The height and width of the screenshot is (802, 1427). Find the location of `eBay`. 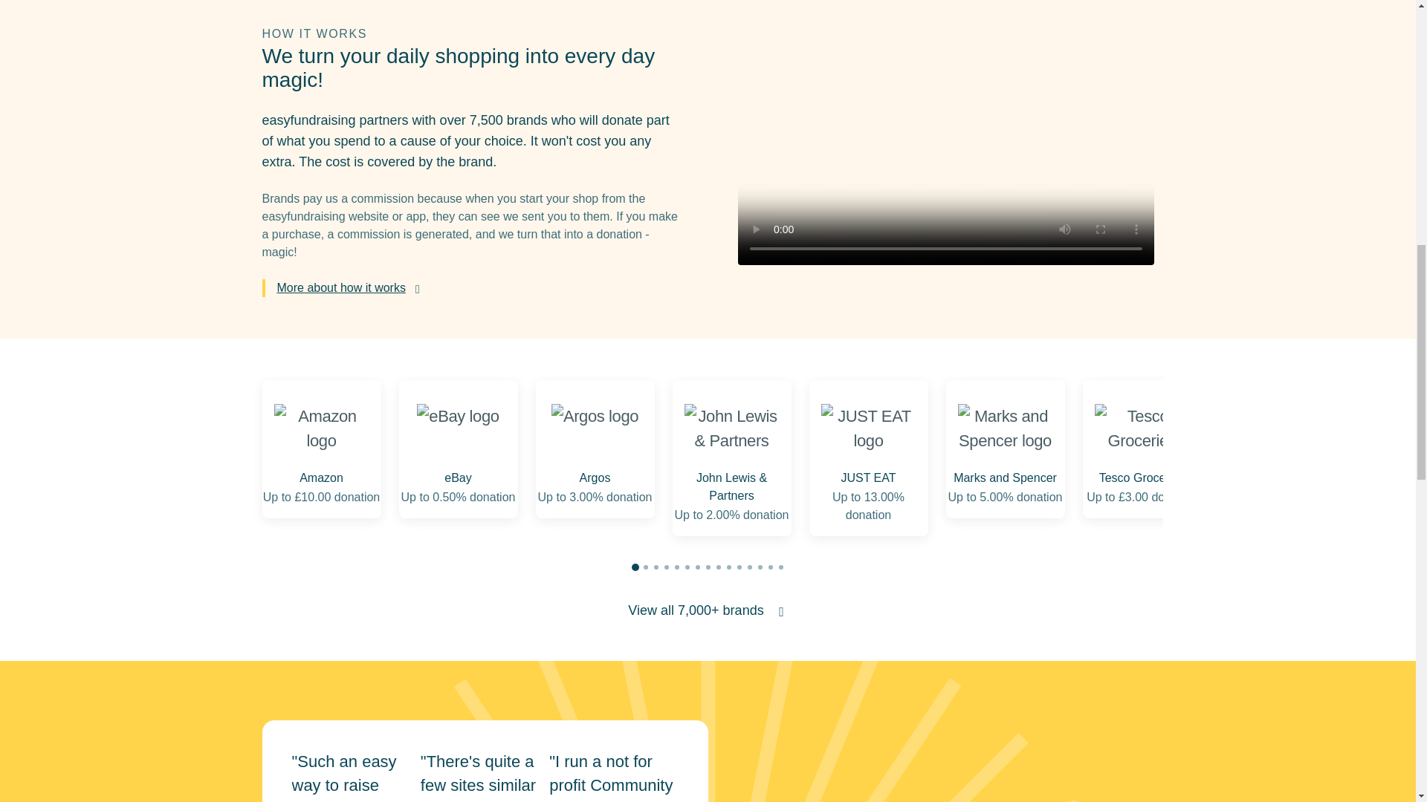

eBay is located at coordinates (457, 428).